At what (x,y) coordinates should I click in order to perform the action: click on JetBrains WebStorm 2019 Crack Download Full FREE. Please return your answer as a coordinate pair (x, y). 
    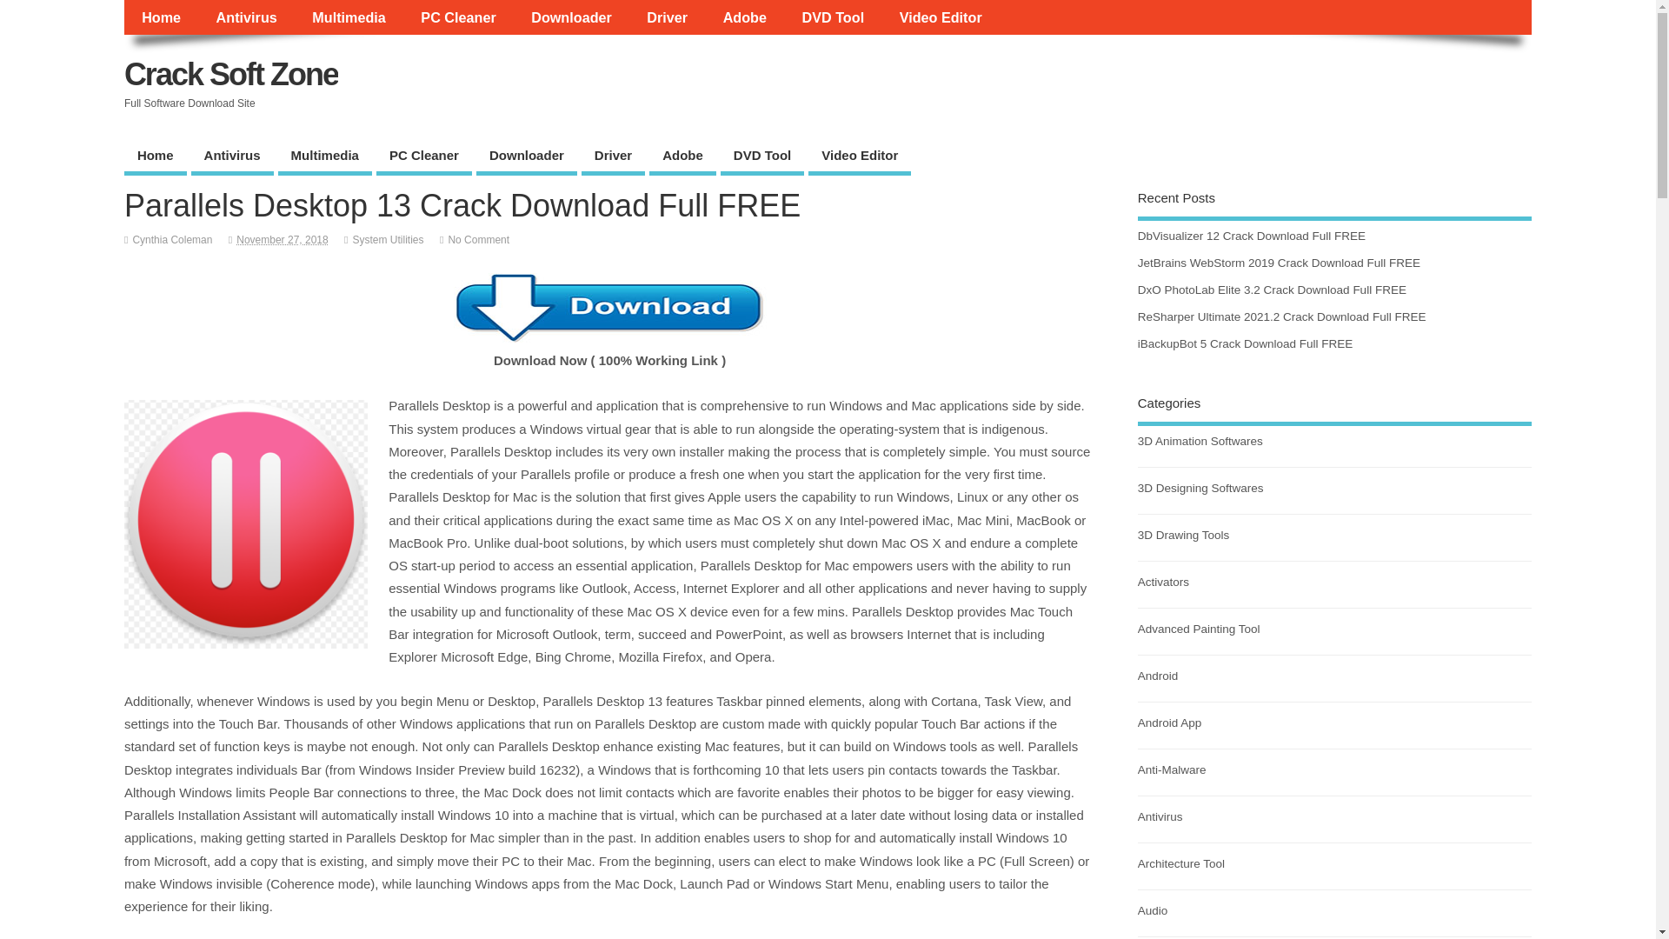
    Looking at the image, I should click on (1279, 263).